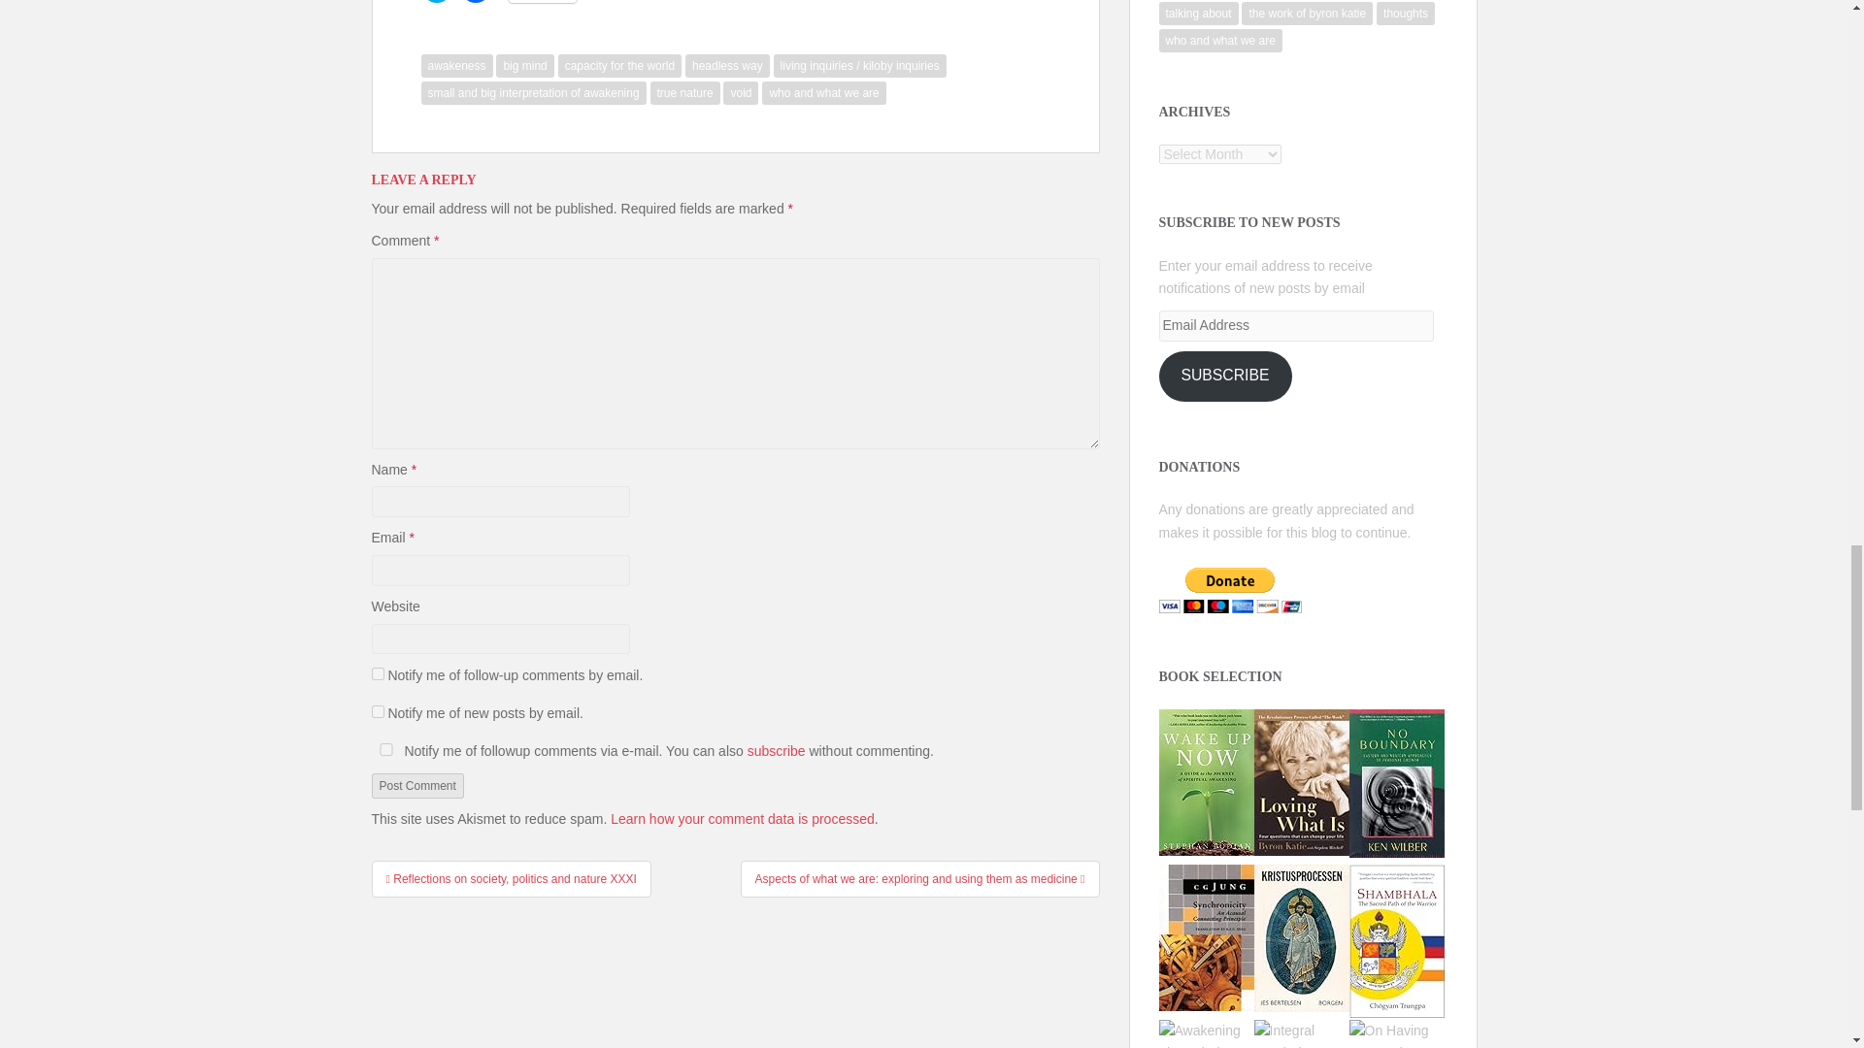 The width and height of the screenshot is (1864, 1048). I want to click on big mind, so click(524, 66).